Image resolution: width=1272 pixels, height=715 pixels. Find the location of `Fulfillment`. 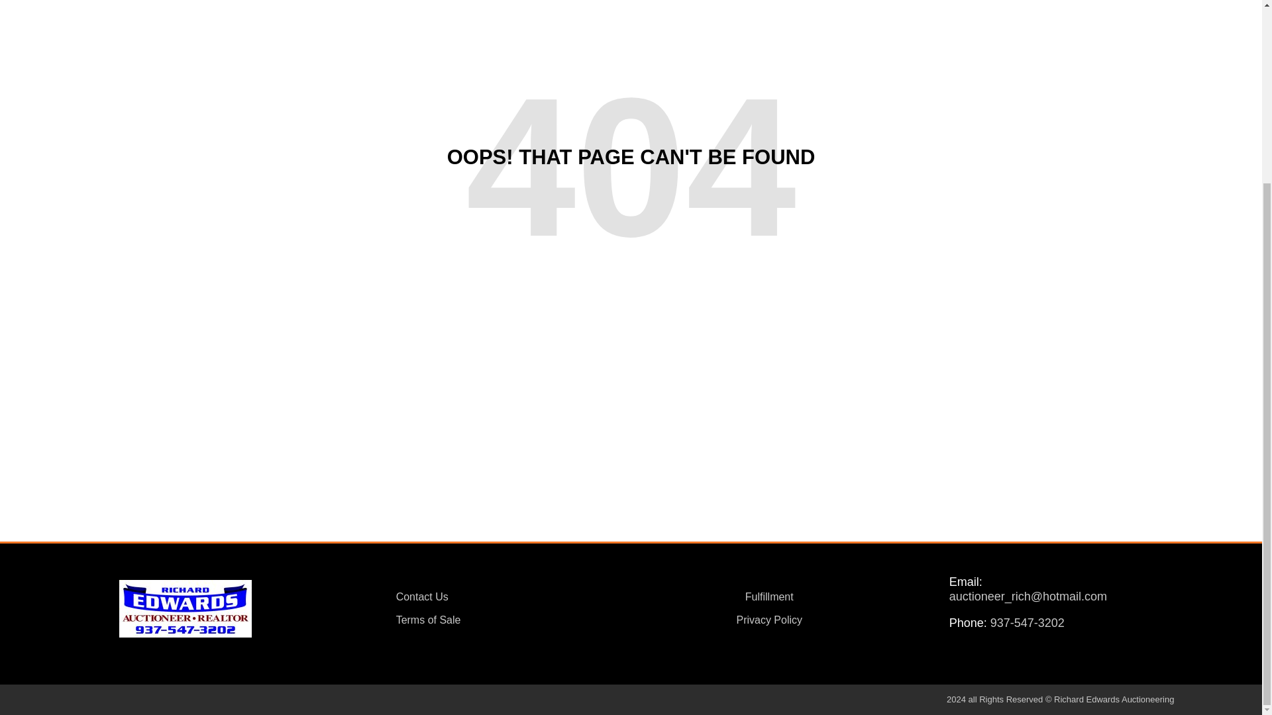

Fulfillment is located at coordinates (769, 597).